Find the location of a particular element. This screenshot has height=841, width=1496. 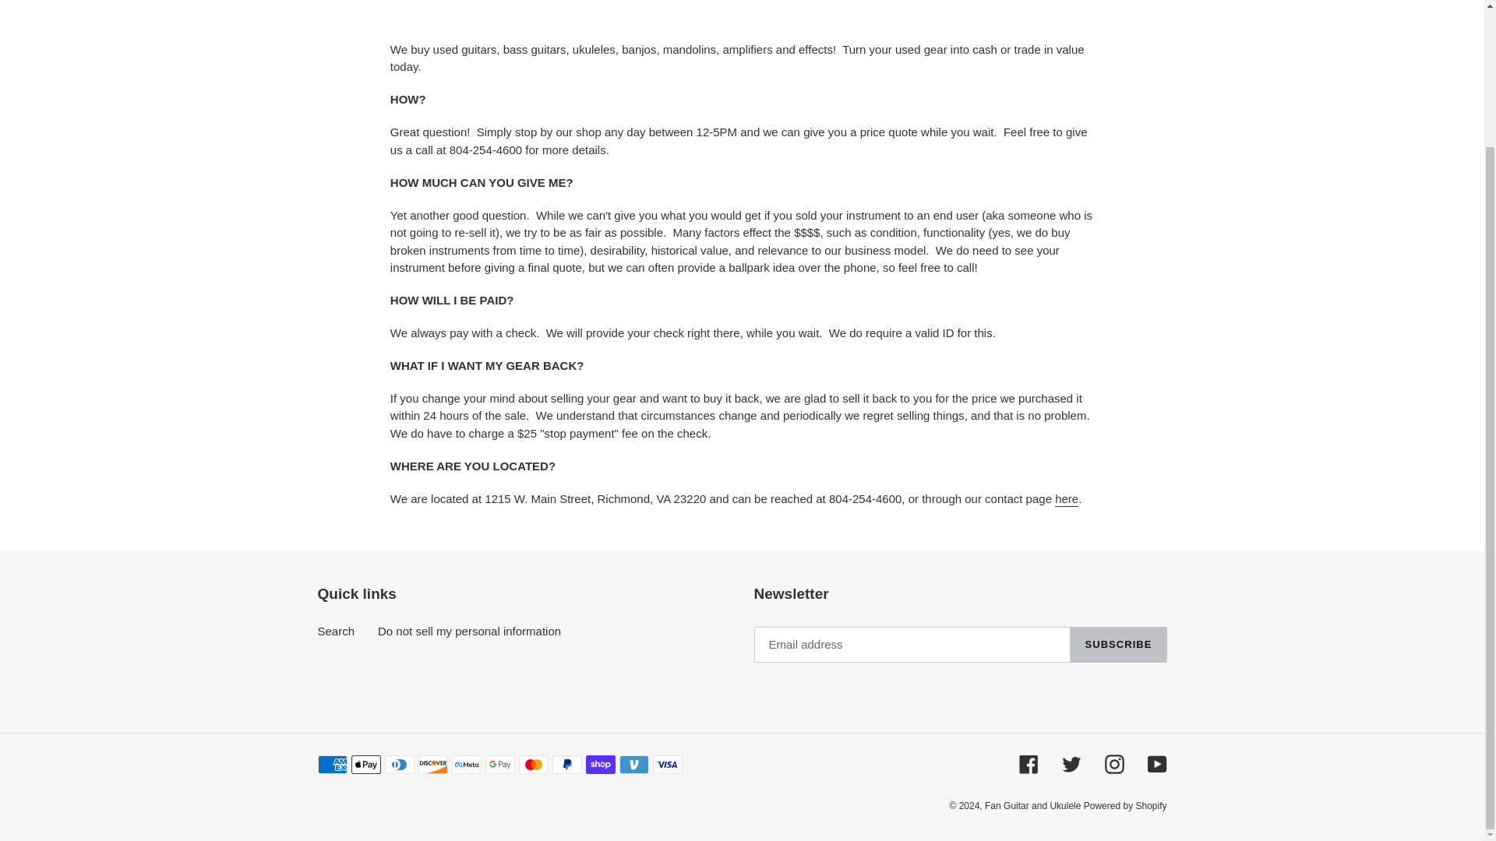

CONTACT US HERE! is located at coordinates (1066, 499).